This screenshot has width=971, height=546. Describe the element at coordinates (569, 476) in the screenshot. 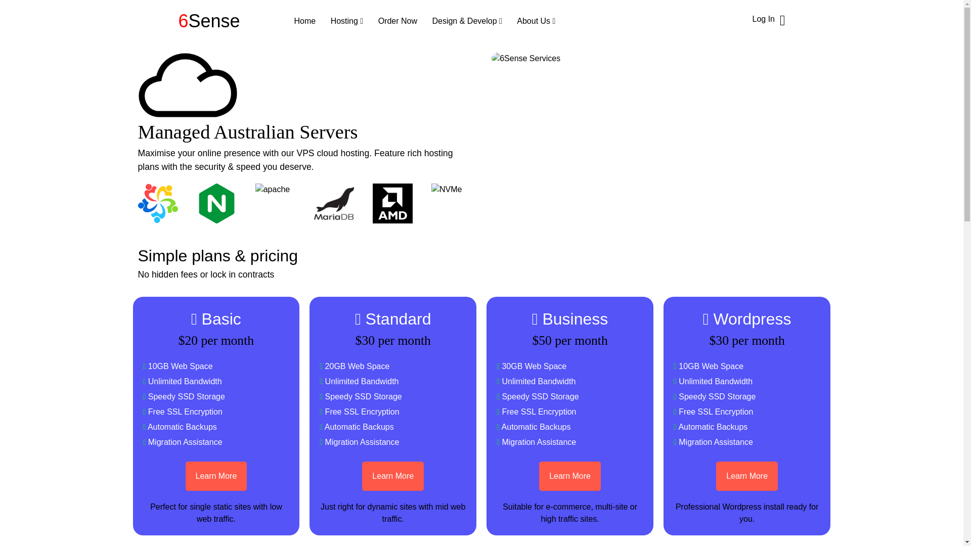

I see `Learn More` at that location.